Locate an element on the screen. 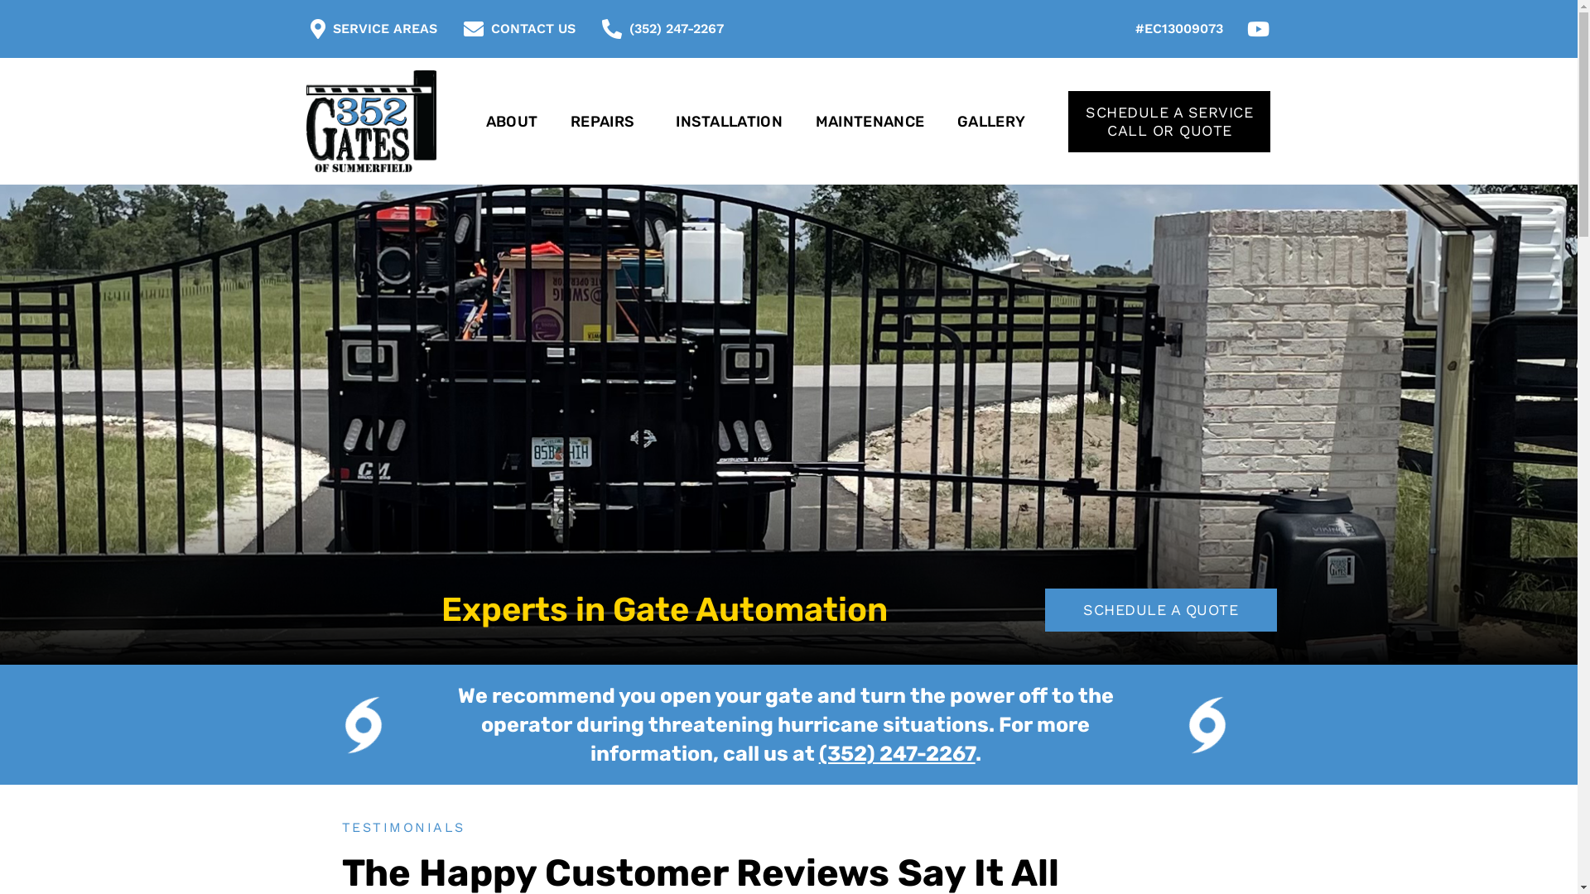 The image size is (1590, 894). (352) 247-2267 is located at coordinates (659, 29).